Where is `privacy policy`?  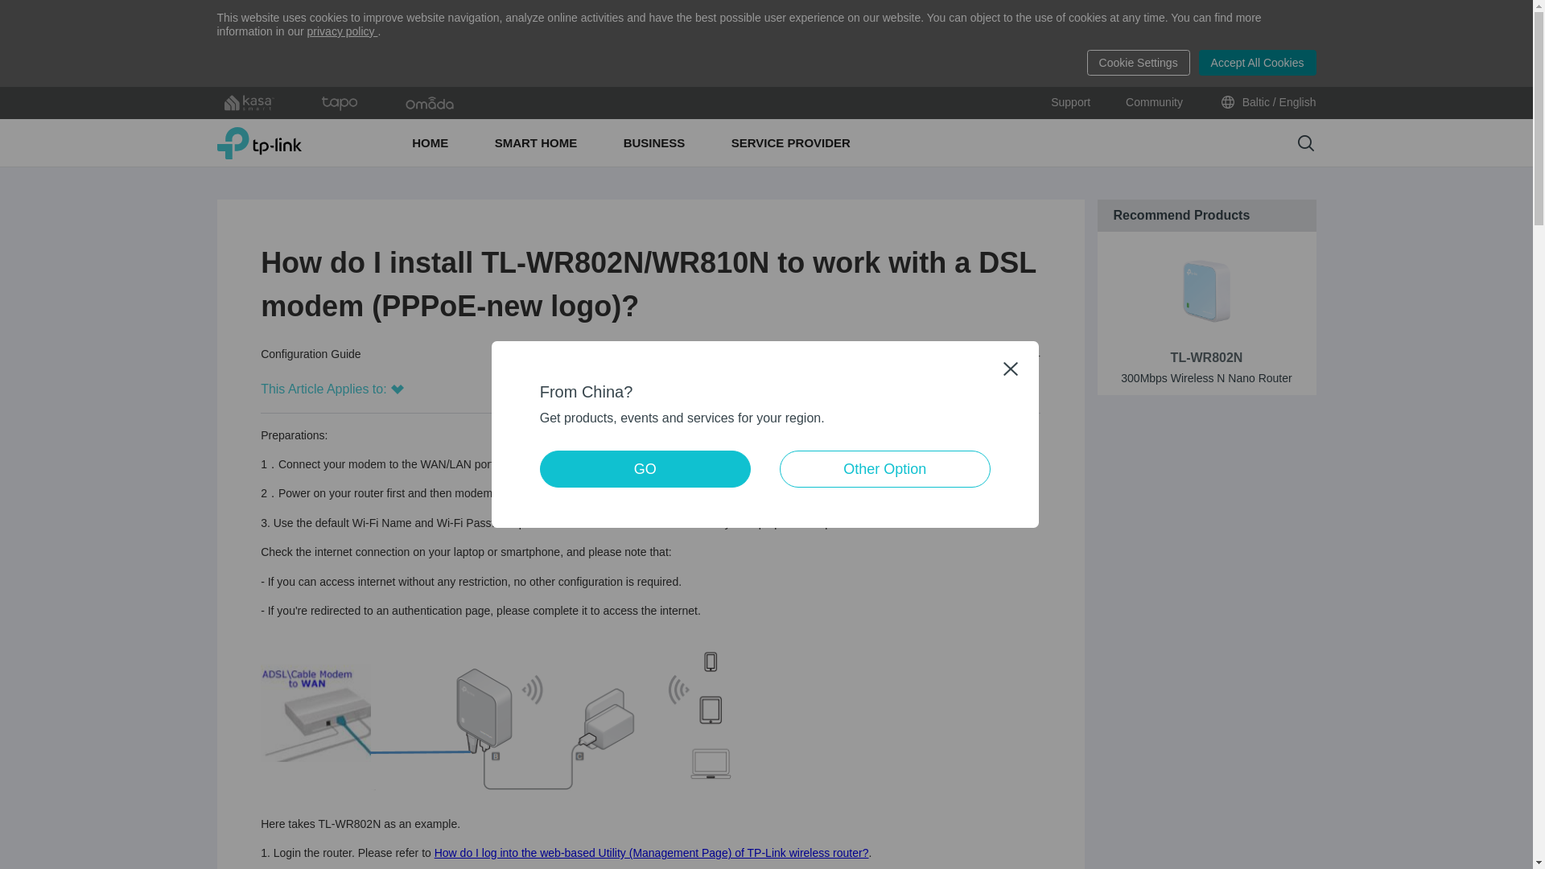
privacy policy is located at coordinates (343, 31).